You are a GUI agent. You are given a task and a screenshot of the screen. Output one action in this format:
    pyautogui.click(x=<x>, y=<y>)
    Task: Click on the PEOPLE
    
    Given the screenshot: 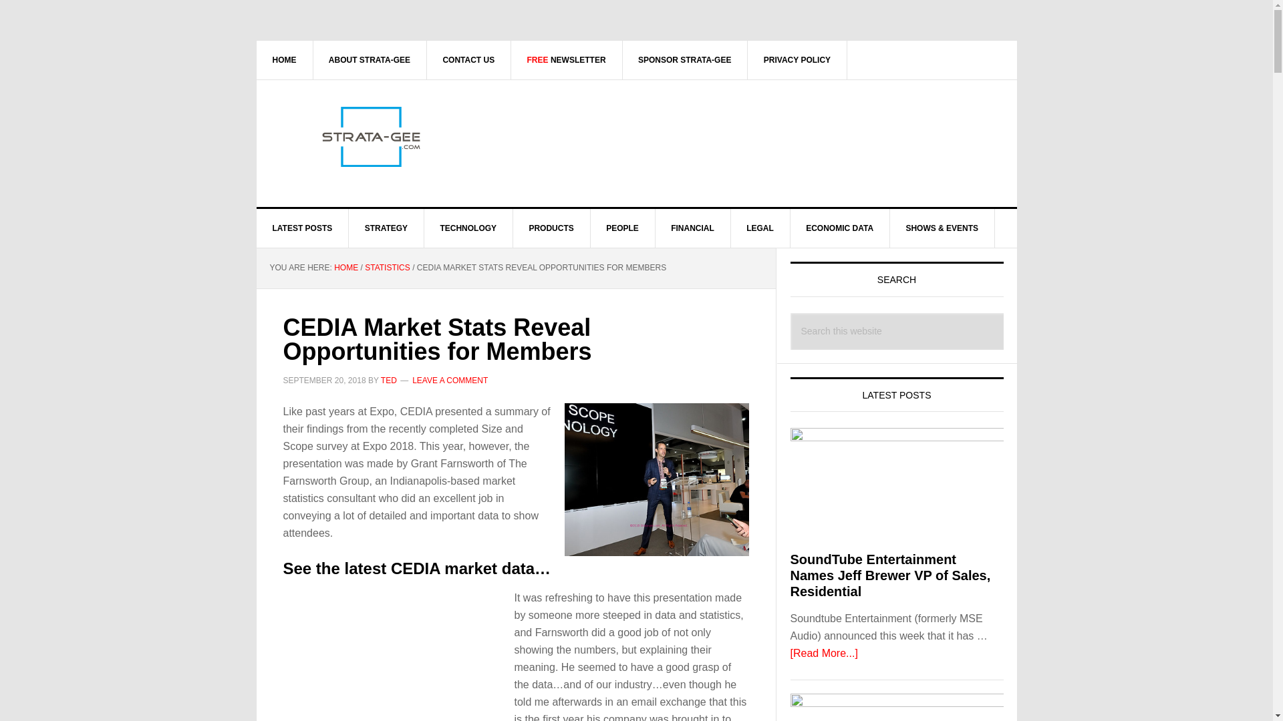 What is the action you would take?
    pyautogui.click(x=623, y=228)
    